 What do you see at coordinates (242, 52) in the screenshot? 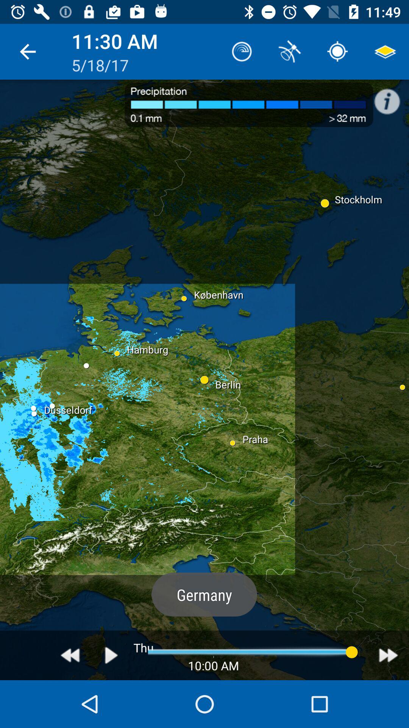
I see `press the item next to 11:30 am item` at bounding box center [242, 52].